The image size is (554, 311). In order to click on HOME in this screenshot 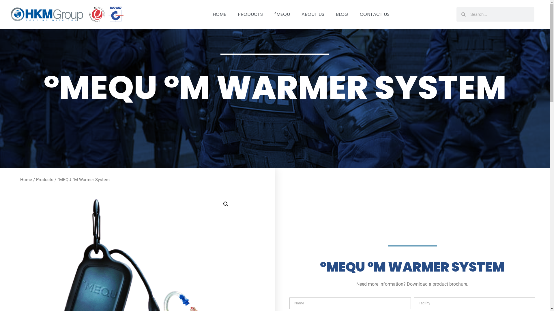, I will do `click(219, 14)`.